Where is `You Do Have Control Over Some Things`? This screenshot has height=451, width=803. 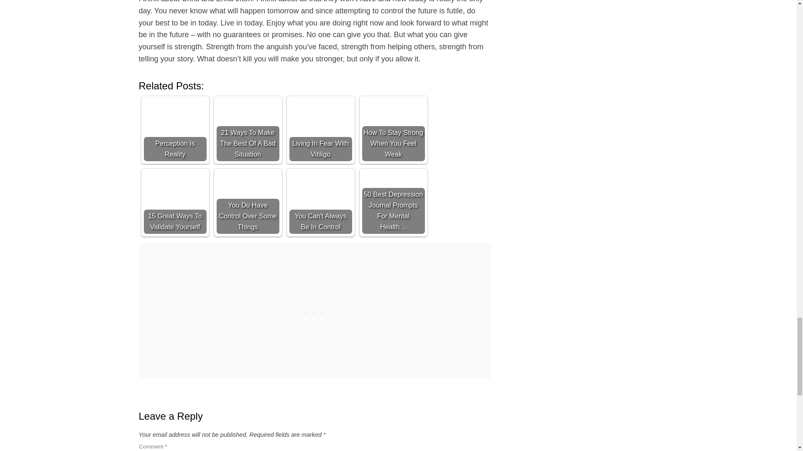
You Do Have Control Over Some Things is located at coordinates (248, 203).